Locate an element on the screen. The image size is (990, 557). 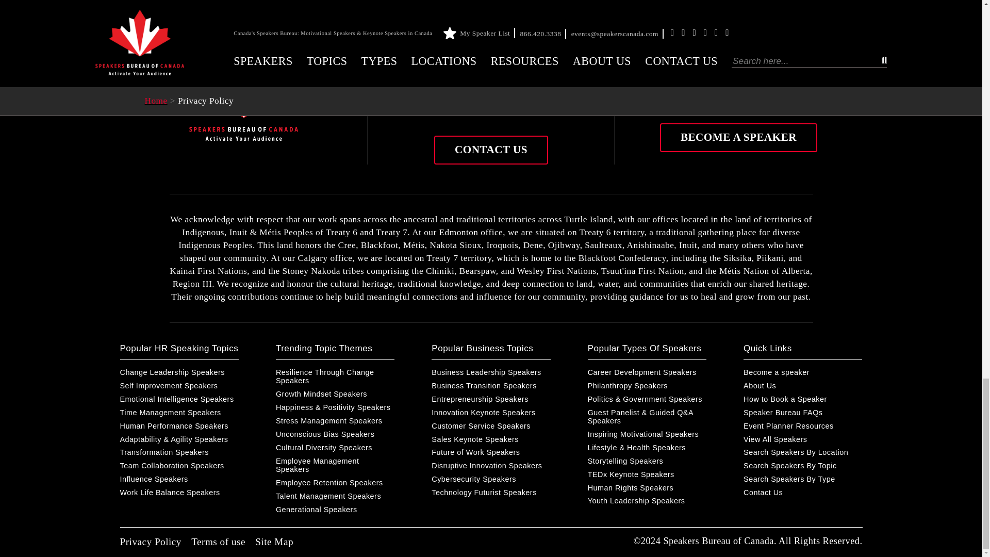
Influence Speakers is located at coordinates (179, 479).